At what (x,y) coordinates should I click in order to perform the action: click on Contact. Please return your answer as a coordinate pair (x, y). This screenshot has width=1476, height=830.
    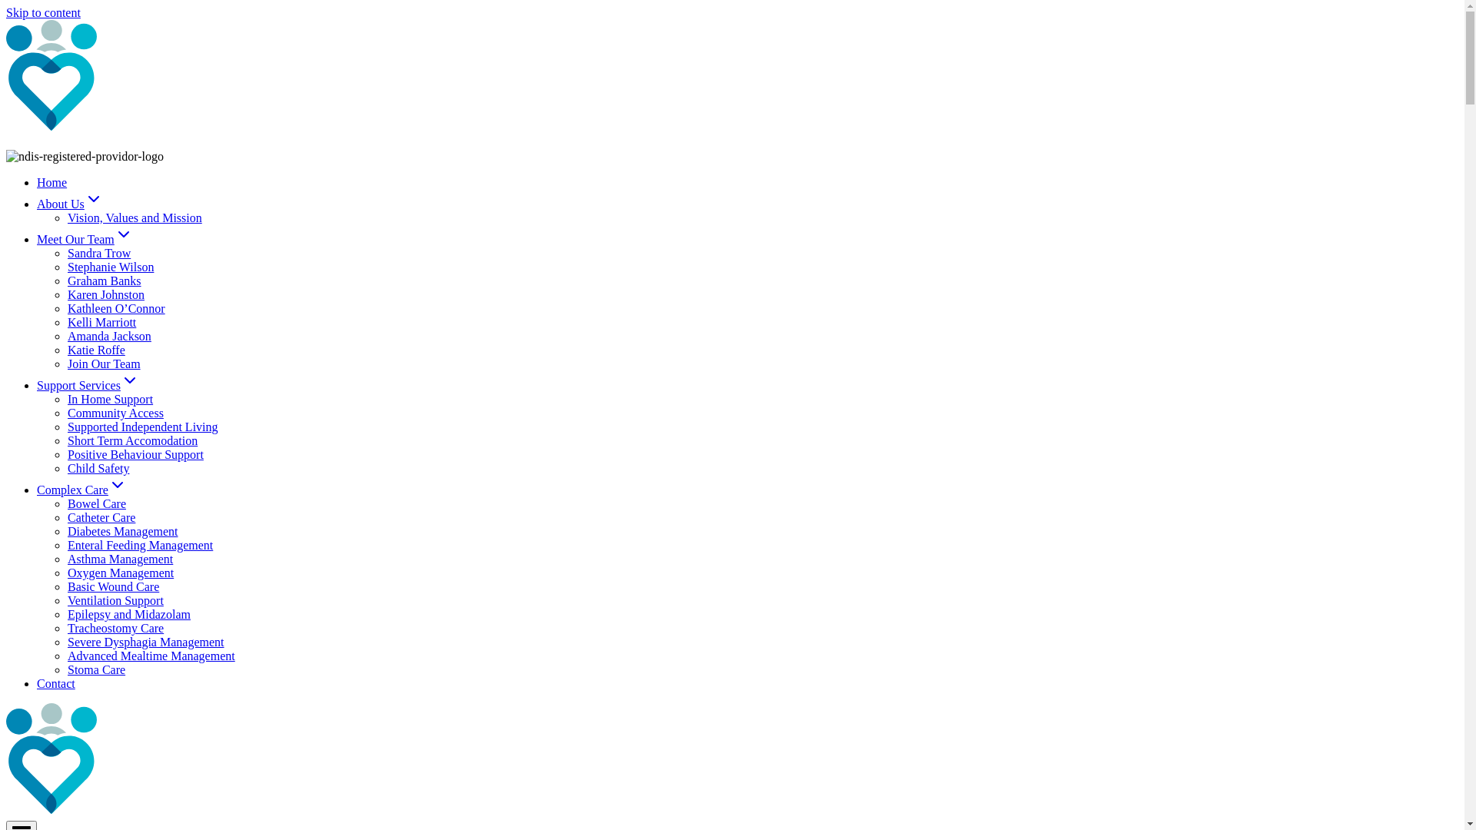
    Looking at the image, I should click on (56, 684).